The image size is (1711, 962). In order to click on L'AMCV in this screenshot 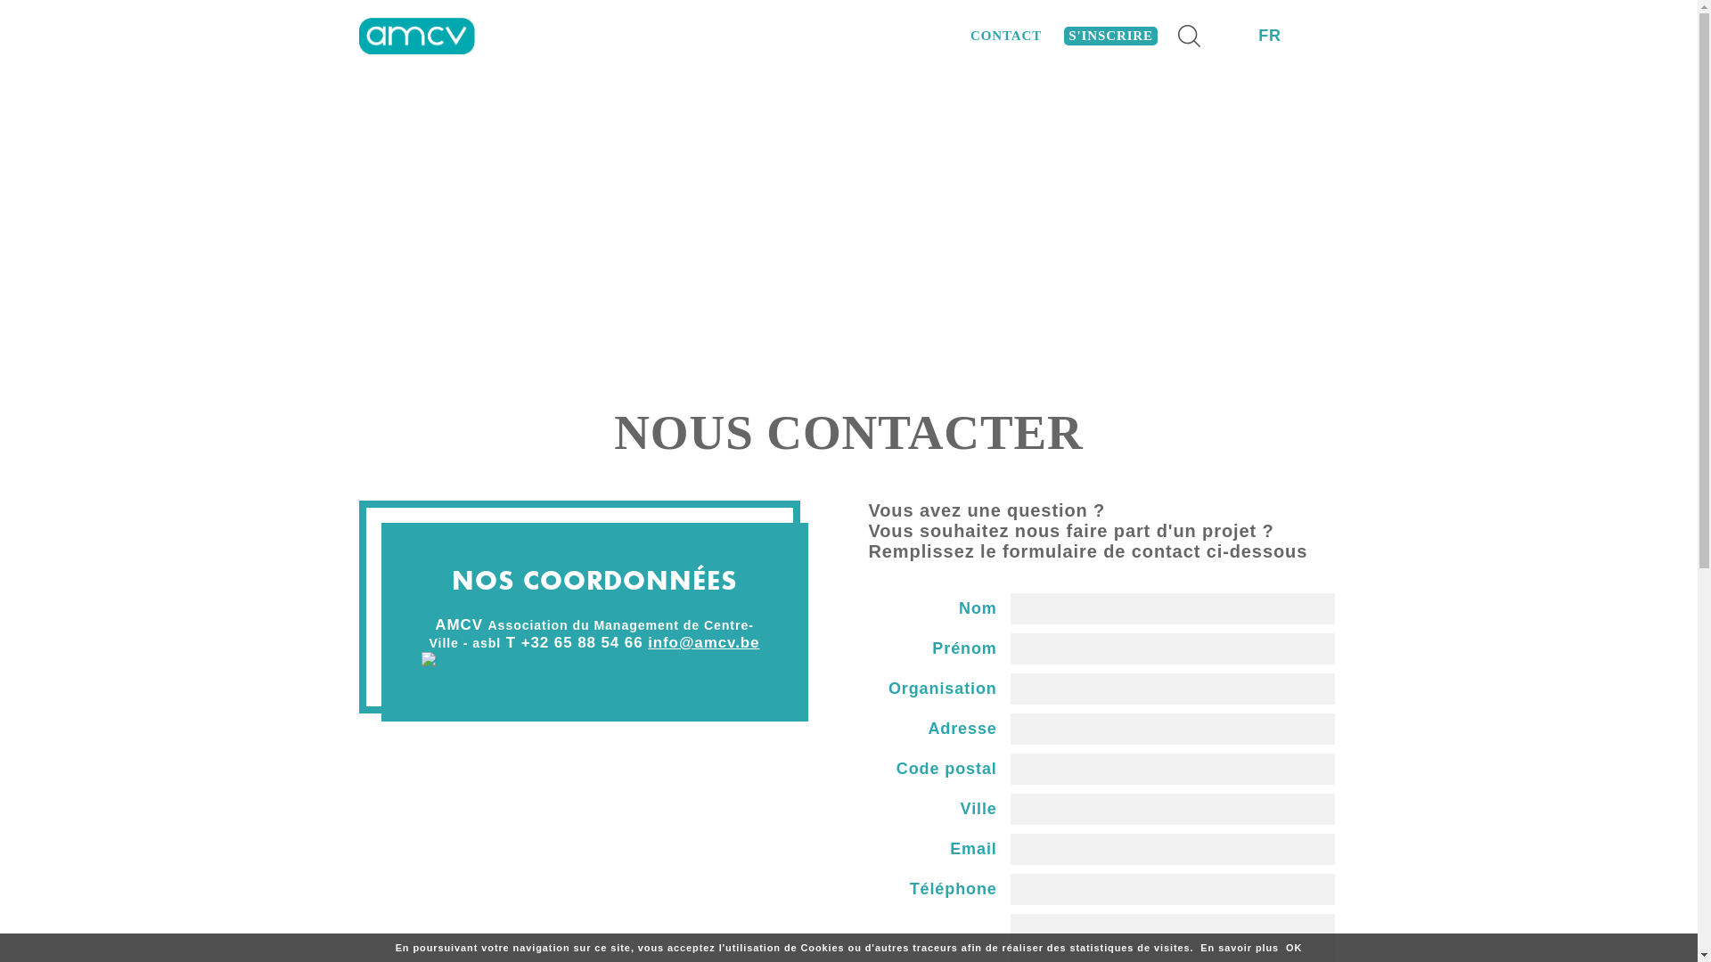, I will do `click(659, 36)`.